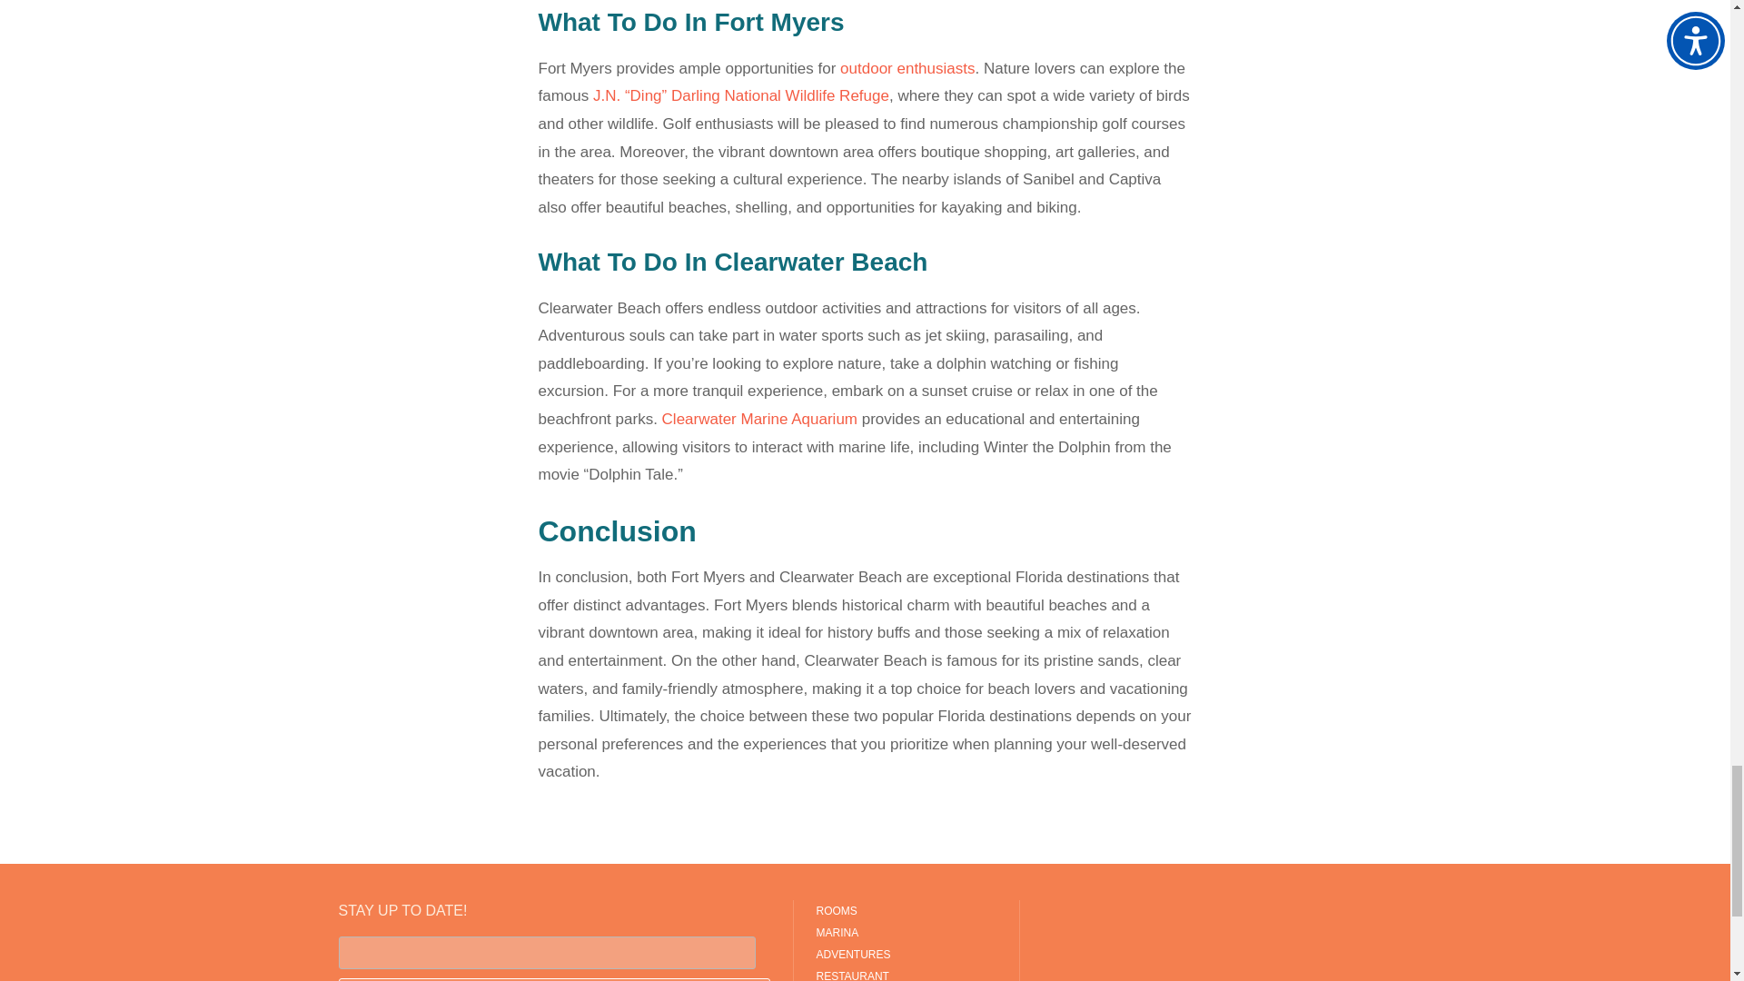  What do you see at coordinates (906, 973) in the screenshot?
I see `RESTAURANT` at bounding box center [906, 973].